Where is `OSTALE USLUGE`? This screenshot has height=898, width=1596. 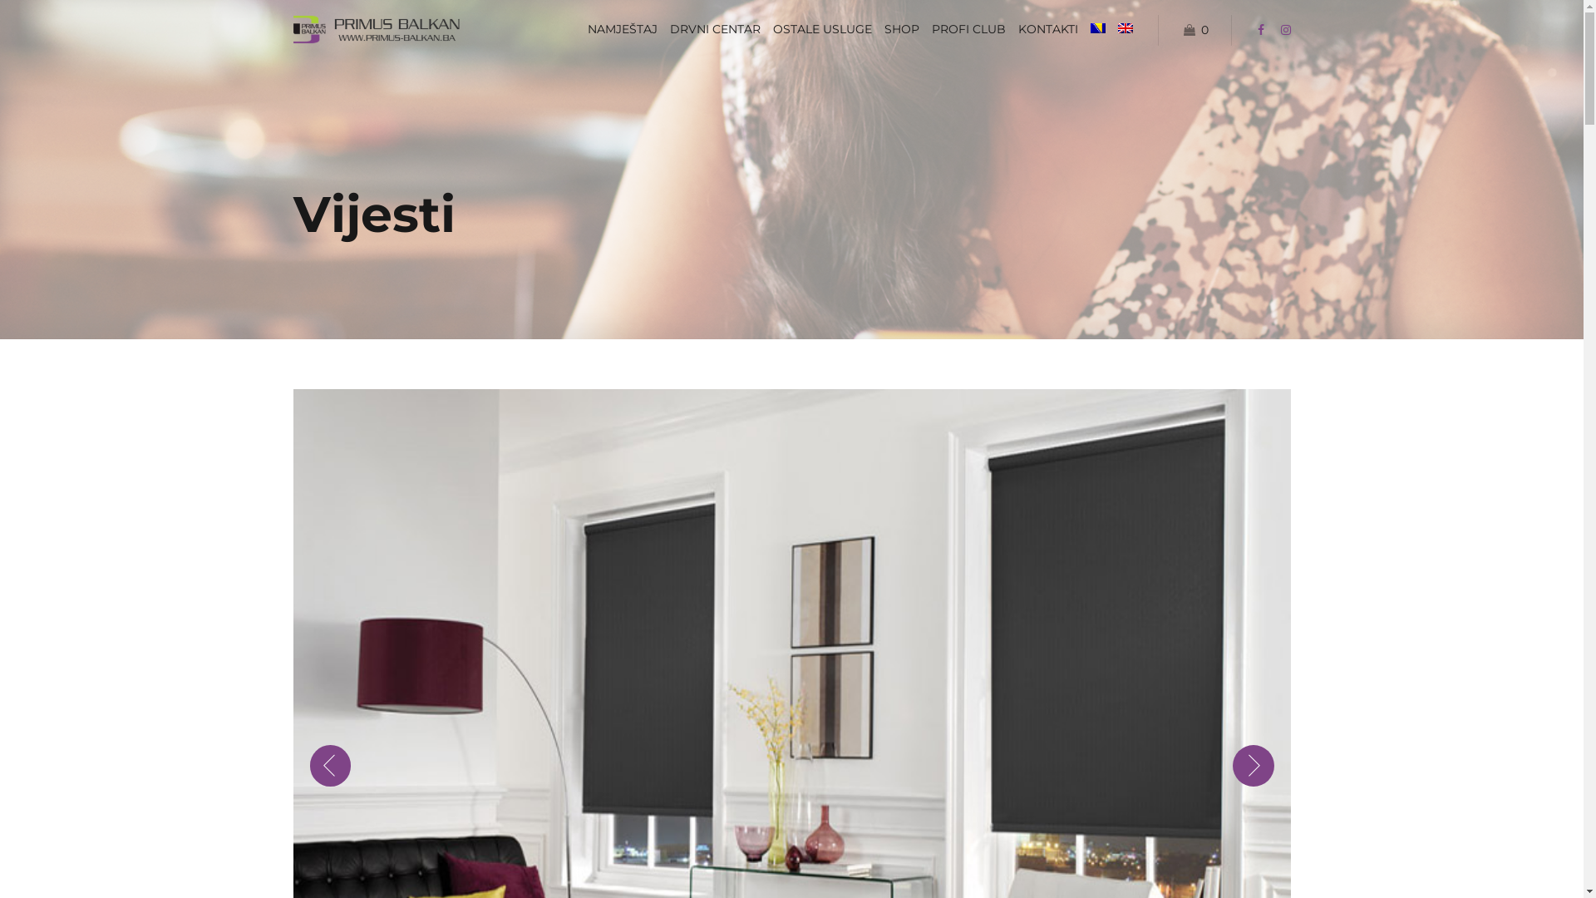 OSTALE USLUGE is located at coordinates (823, 29).